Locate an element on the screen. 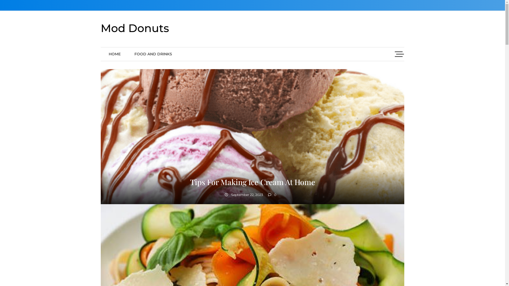 The height and width of the screenshot is (286, 509). Mod Donuts is located at coordinates (135, 28).